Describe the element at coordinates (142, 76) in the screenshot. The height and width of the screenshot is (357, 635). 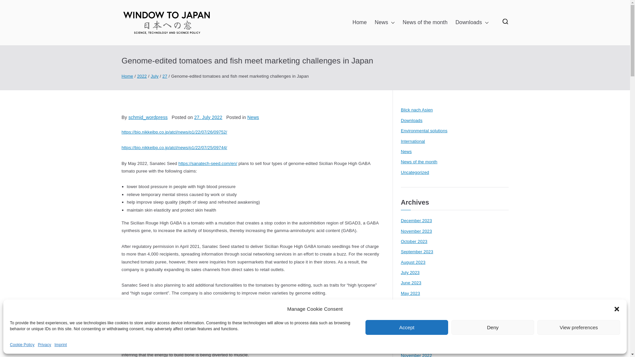
I see `2022` at that location.